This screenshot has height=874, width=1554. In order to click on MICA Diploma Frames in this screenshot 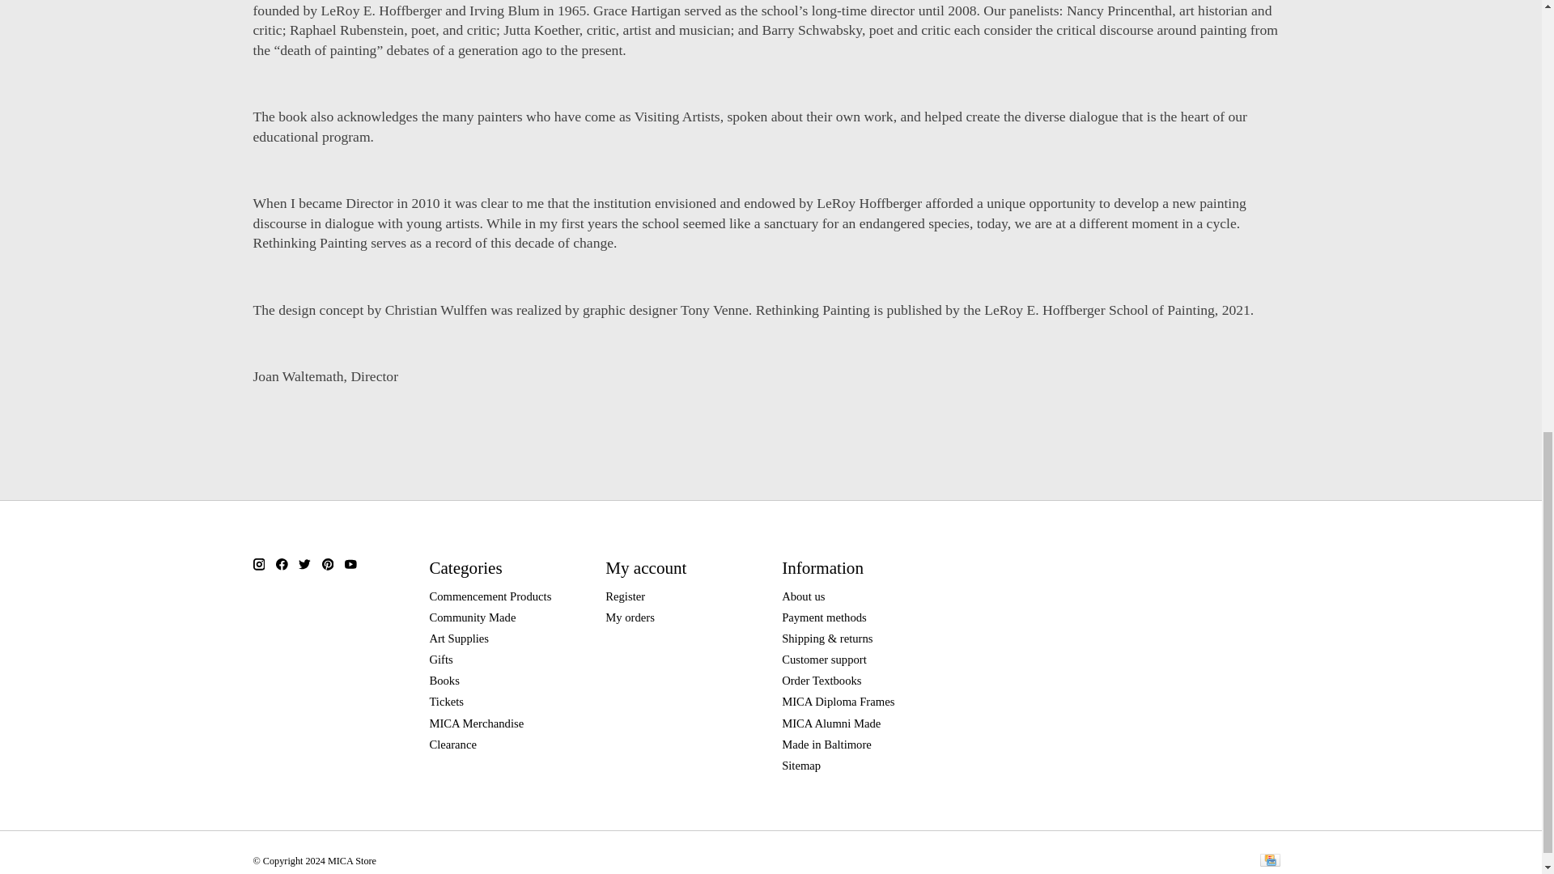, I will do `click(838, 701)`.